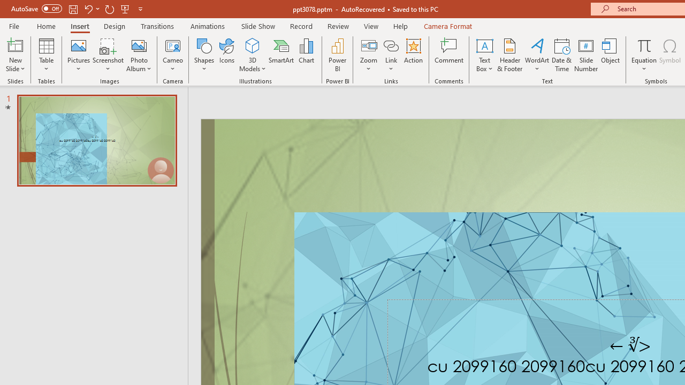 The image size is (685, 385). I want to click on Header & Footer..., so click(509, 55).